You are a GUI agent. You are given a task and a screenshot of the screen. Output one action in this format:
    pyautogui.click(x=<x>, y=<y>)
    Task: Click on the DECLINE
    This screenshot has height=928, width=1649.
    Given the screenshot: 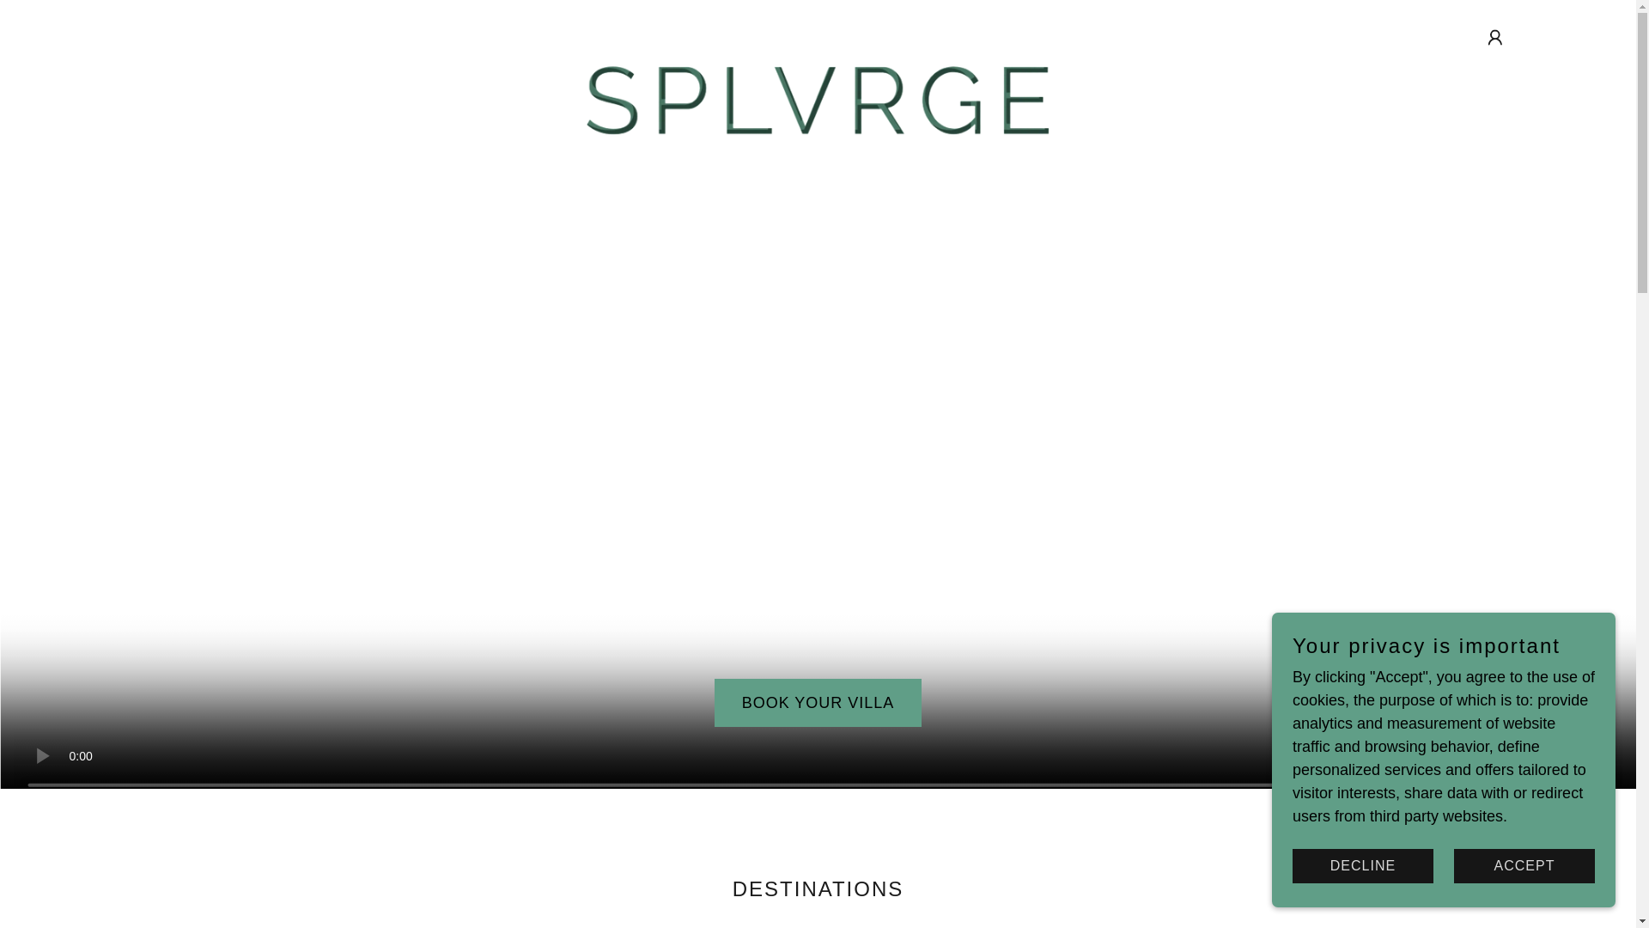 What is the action you would take?
    pyautogui.click(x=1362, y=866)
    